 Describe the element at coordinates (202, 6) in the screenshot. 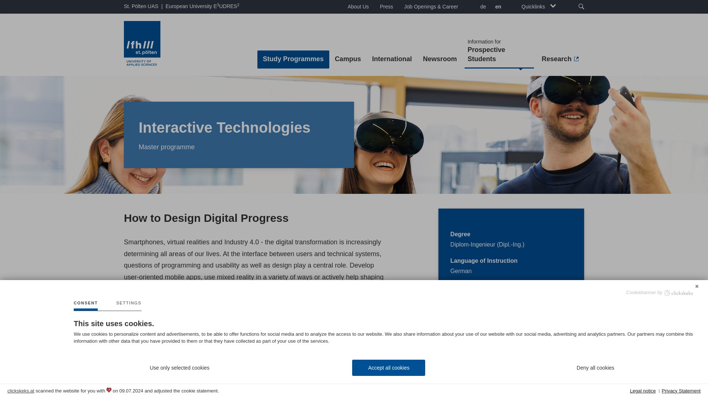

I see `European University E3UDRES2` at that location.